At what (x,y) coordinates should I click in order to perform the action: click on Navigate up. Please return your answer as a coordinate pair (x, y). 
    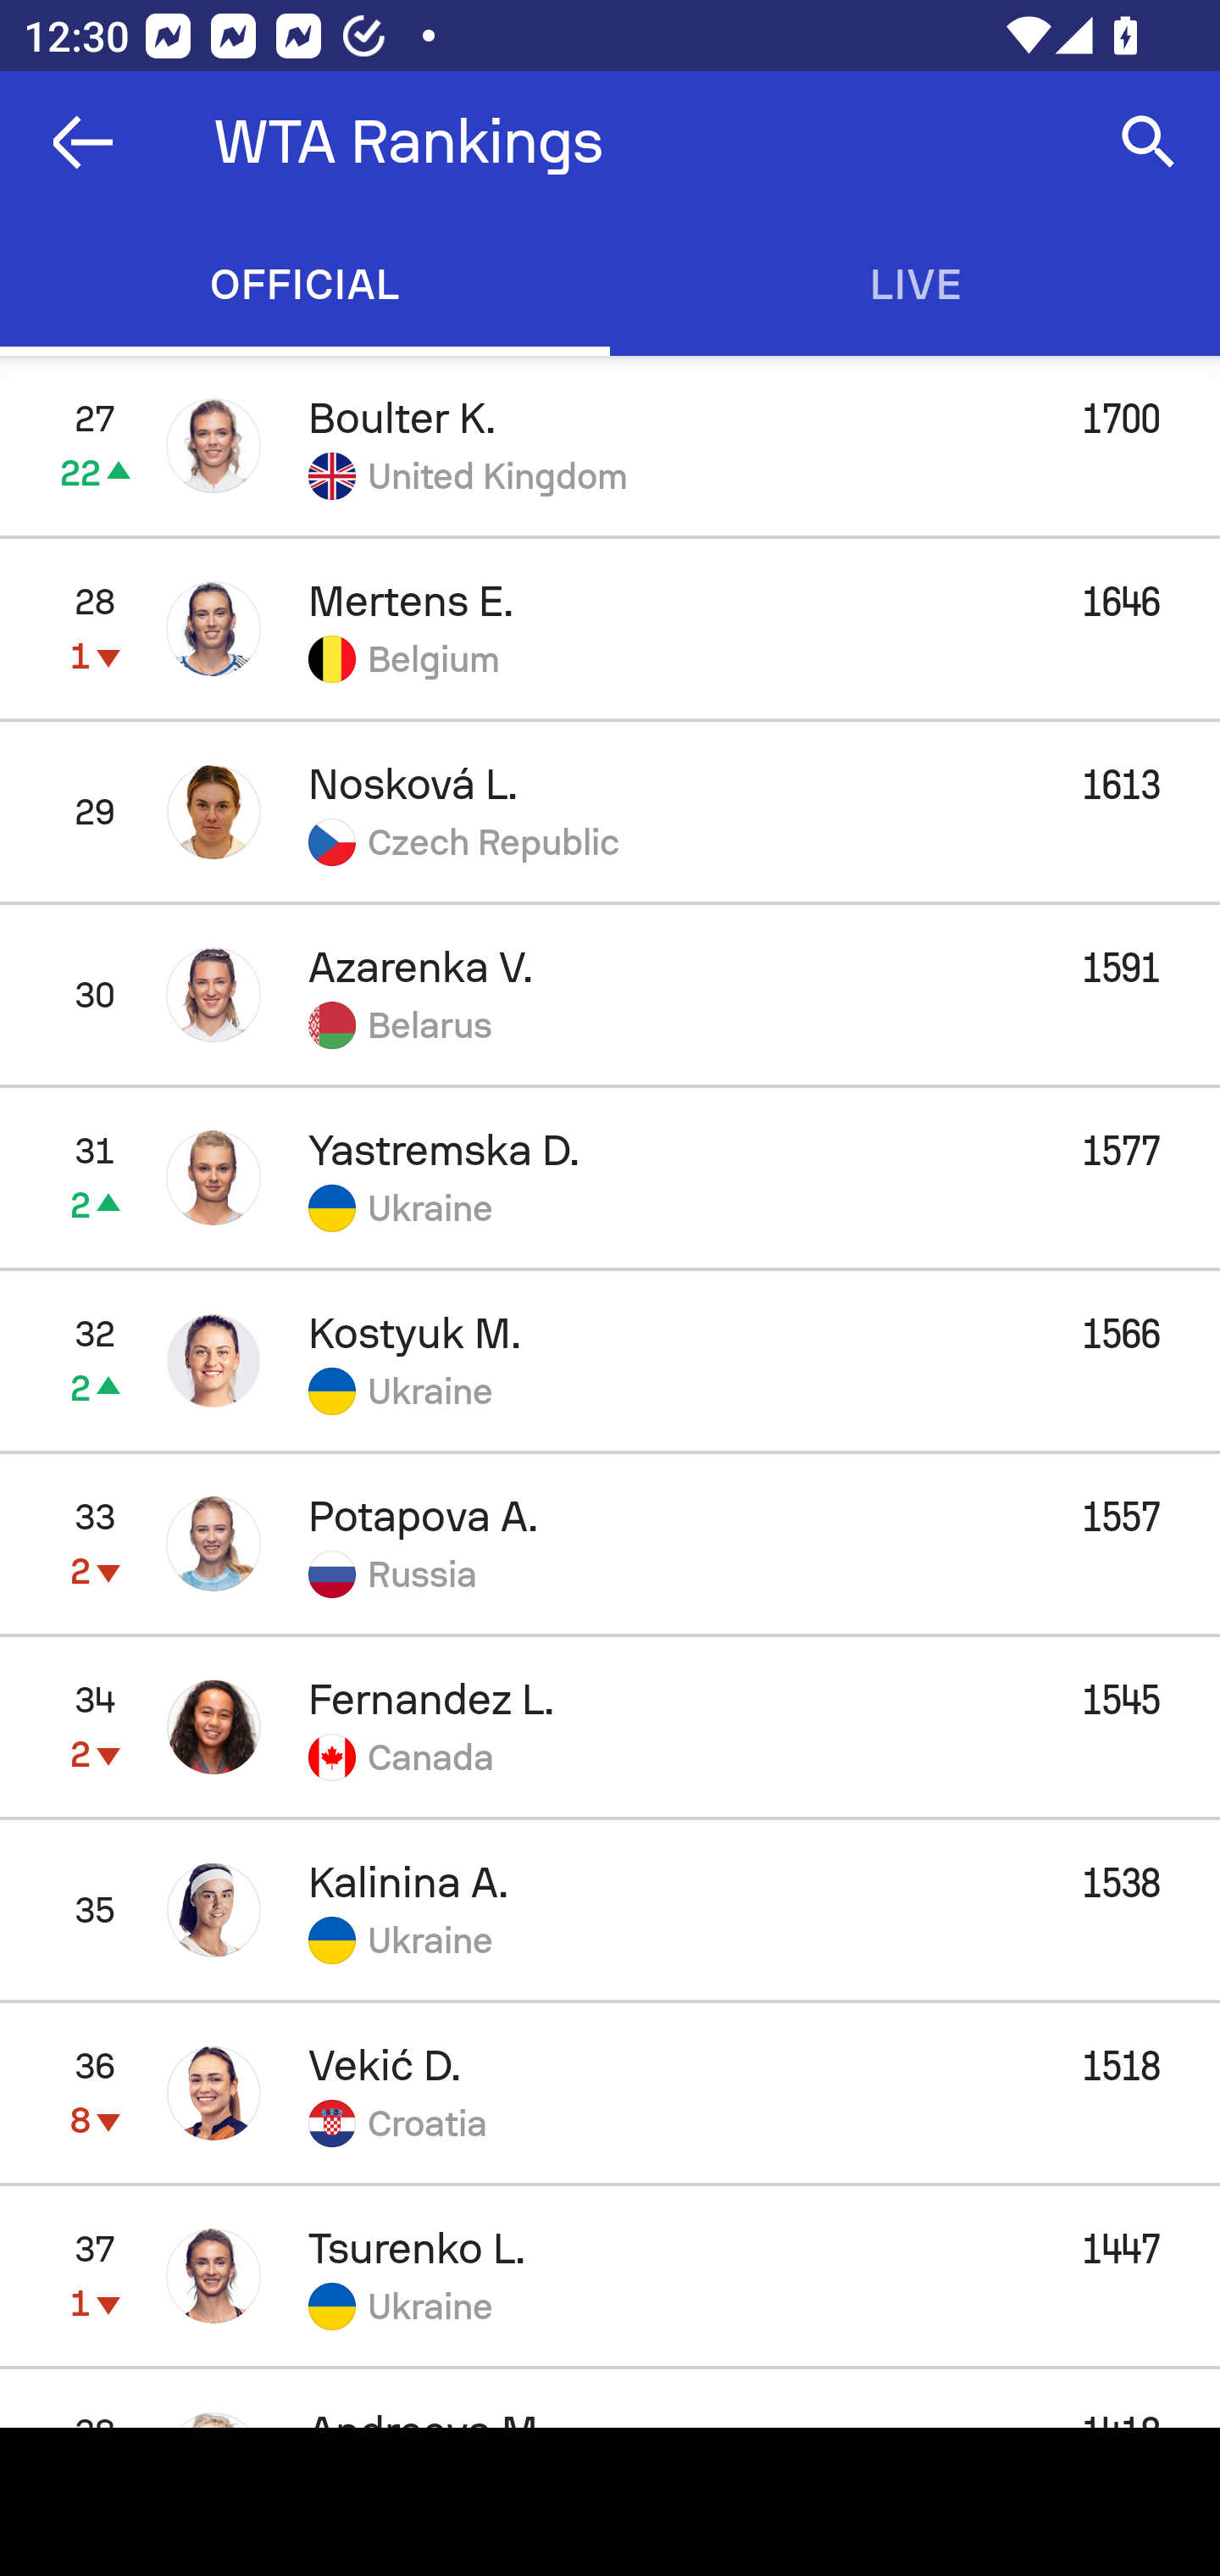
    Looking at the image, I should click on (83, 142).